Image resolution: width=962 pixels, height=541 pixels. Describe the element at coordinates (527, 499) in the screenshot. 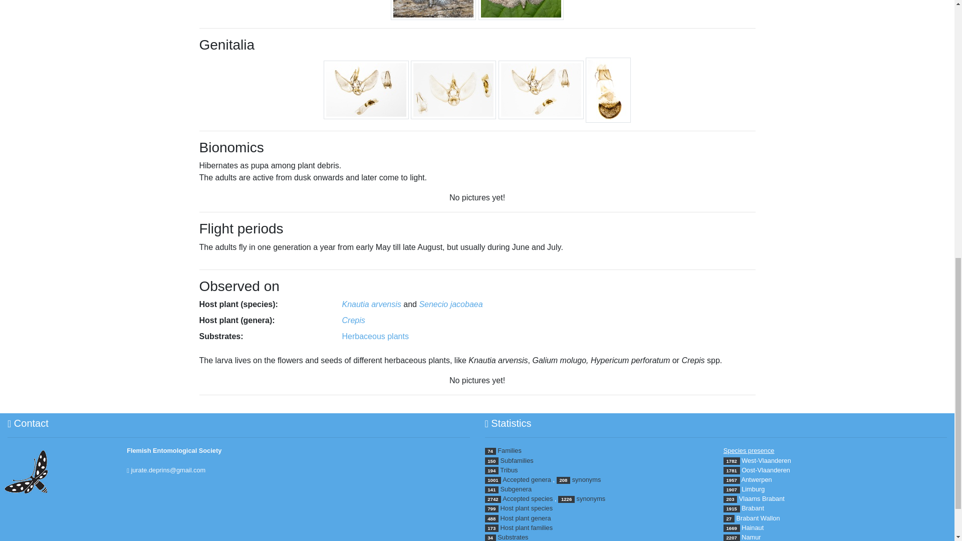

I see `Accepted species` at that location.